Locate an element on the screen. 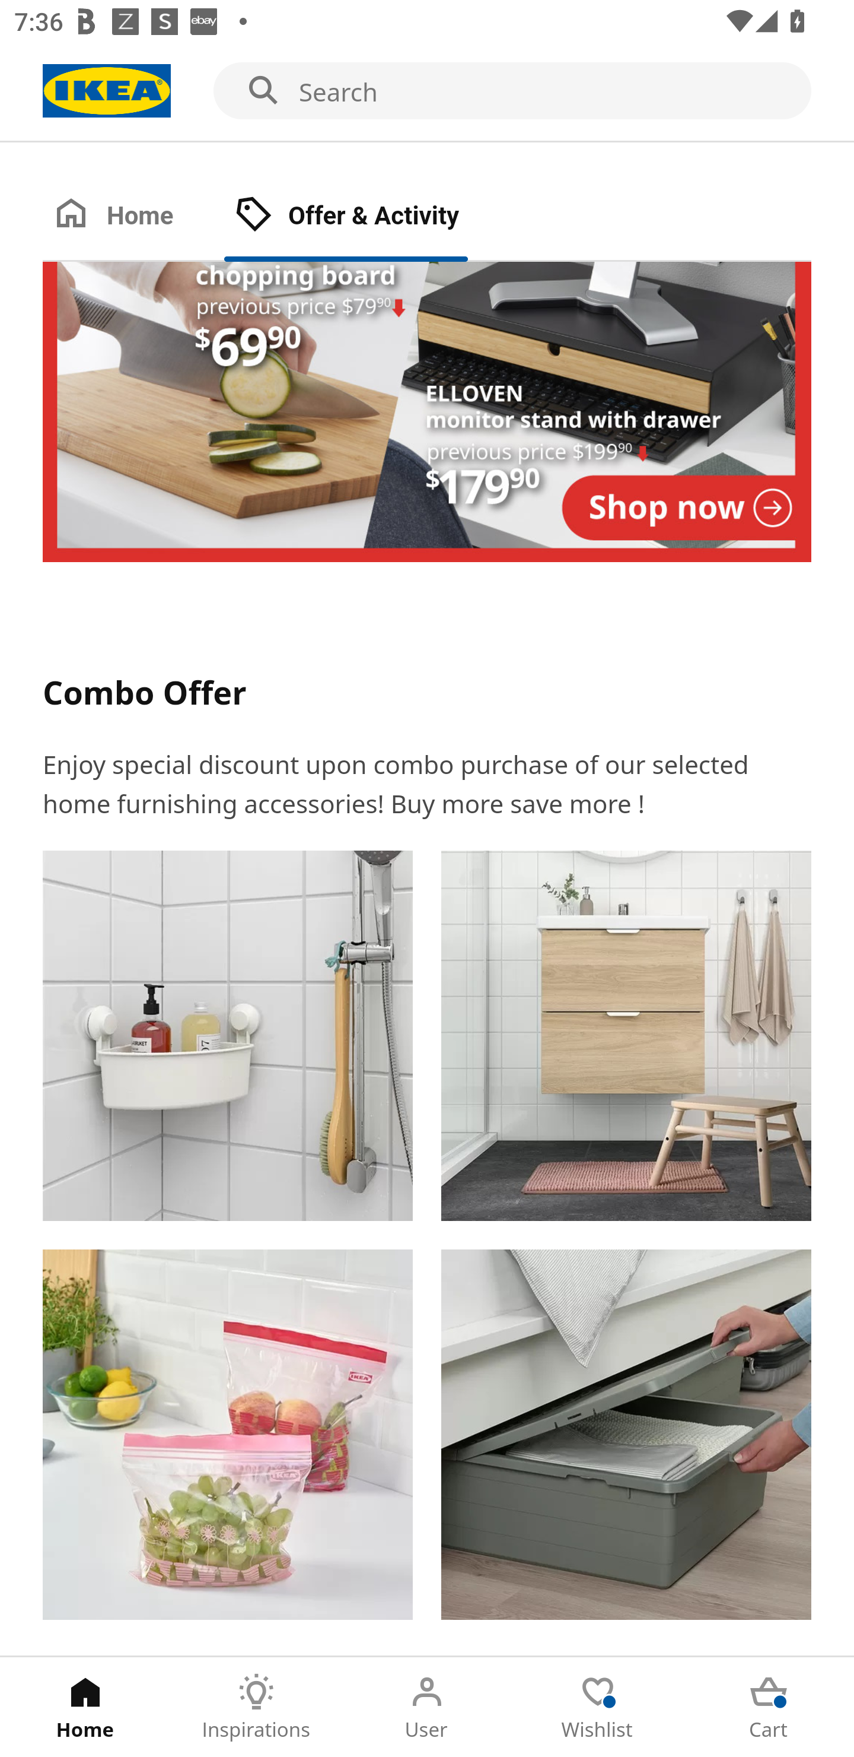  Home
Tab 1 of 2 is located at coordinates (133, 216).